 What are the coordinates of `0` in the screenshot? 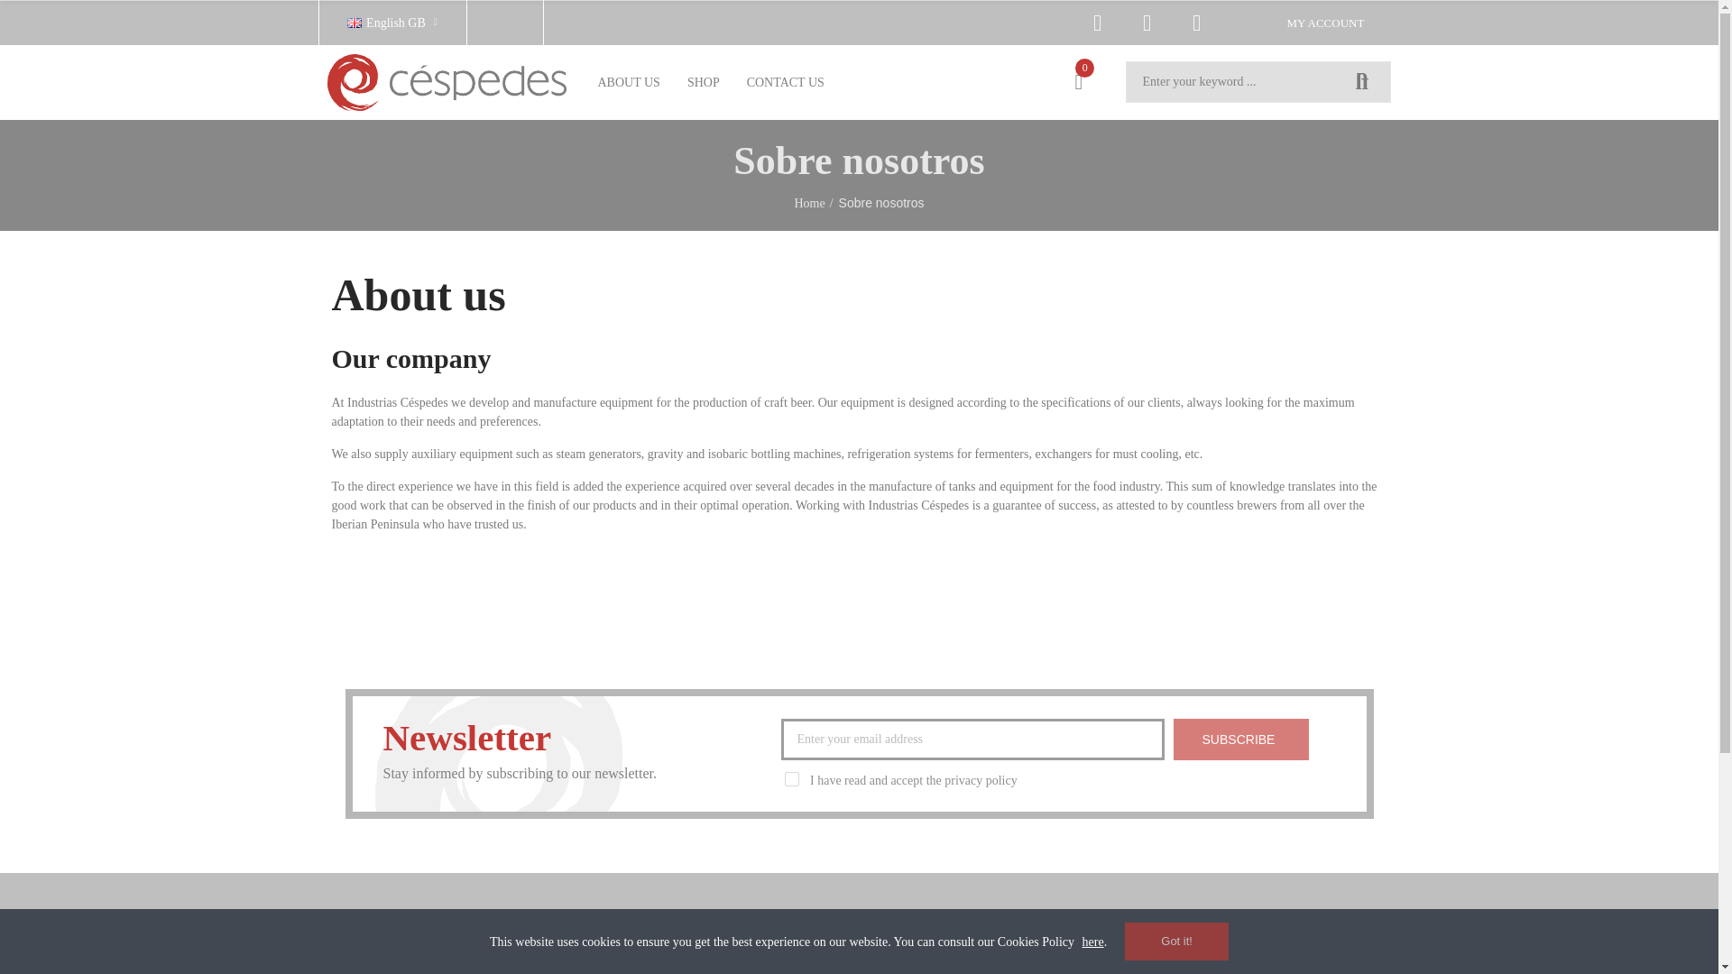 It's located at (1078, 81).